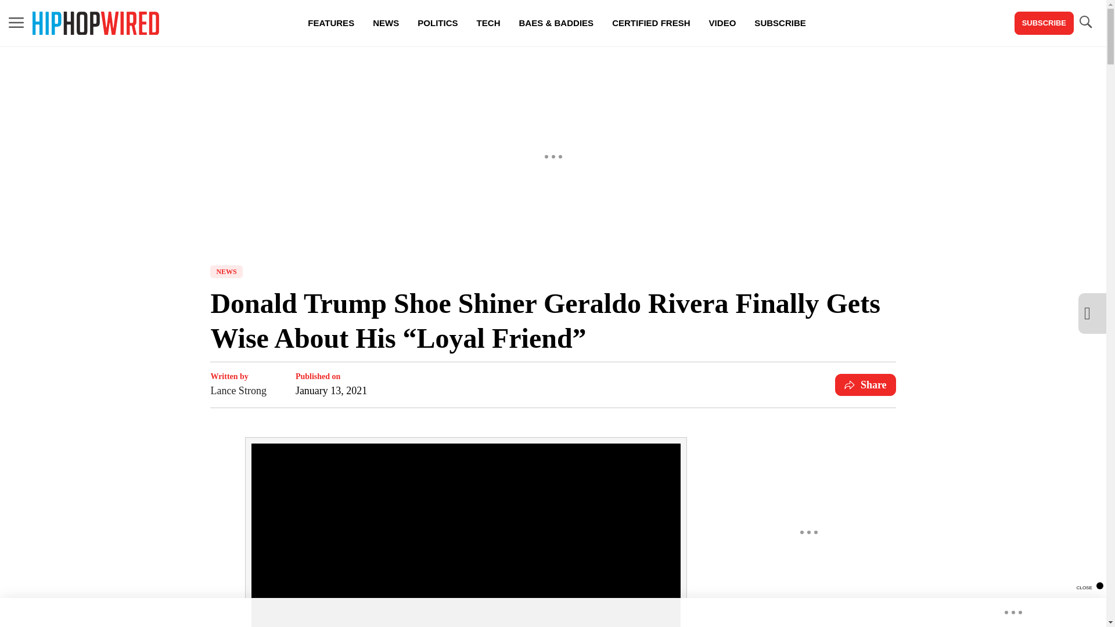  Describe the element at coordinates (650, 23) in the screenshot. I see `CERTIFIED FRESH` at that location.